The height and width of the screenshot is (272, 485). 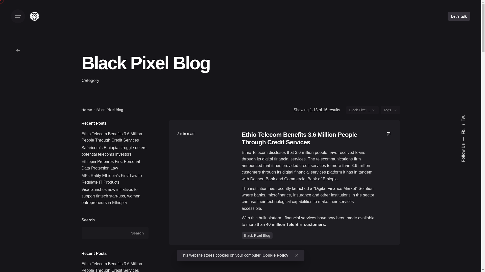 What do you see at coordinates (464, 117) in the screenshot?
I see `Tw.` at bounding box center [464, 117].